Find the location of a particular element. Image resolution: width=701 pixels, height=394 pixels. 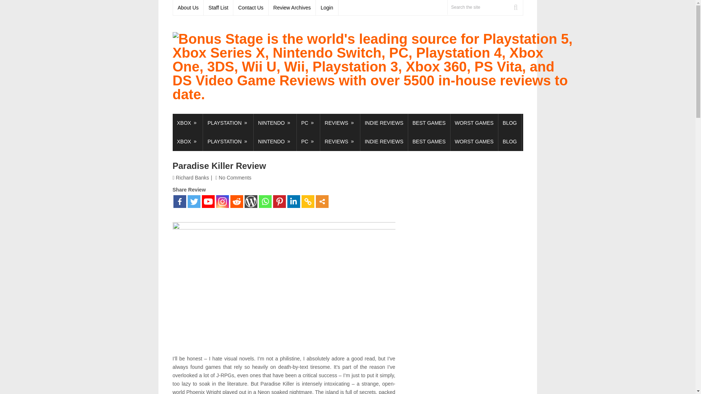

Login is located at coordinates (327, 8).